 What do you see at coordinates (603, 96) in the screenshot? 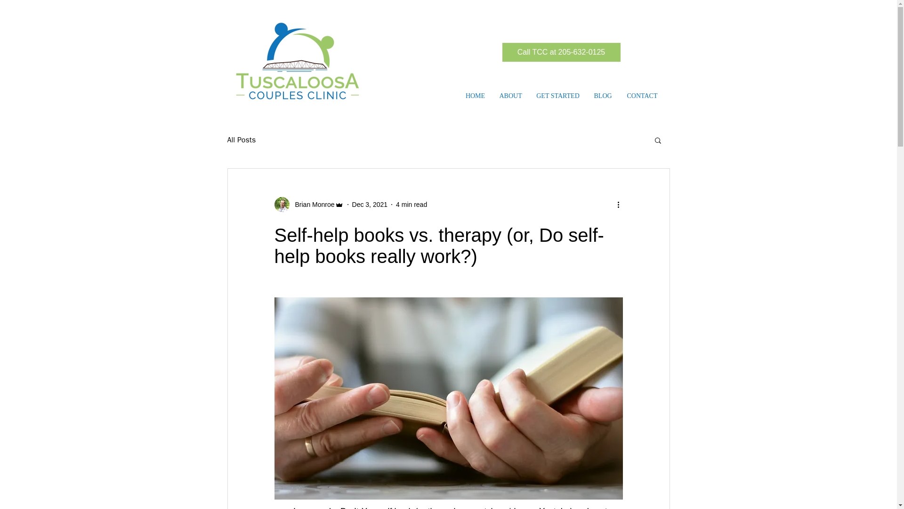
I see `BLOG` at bounding box center [603, 96].